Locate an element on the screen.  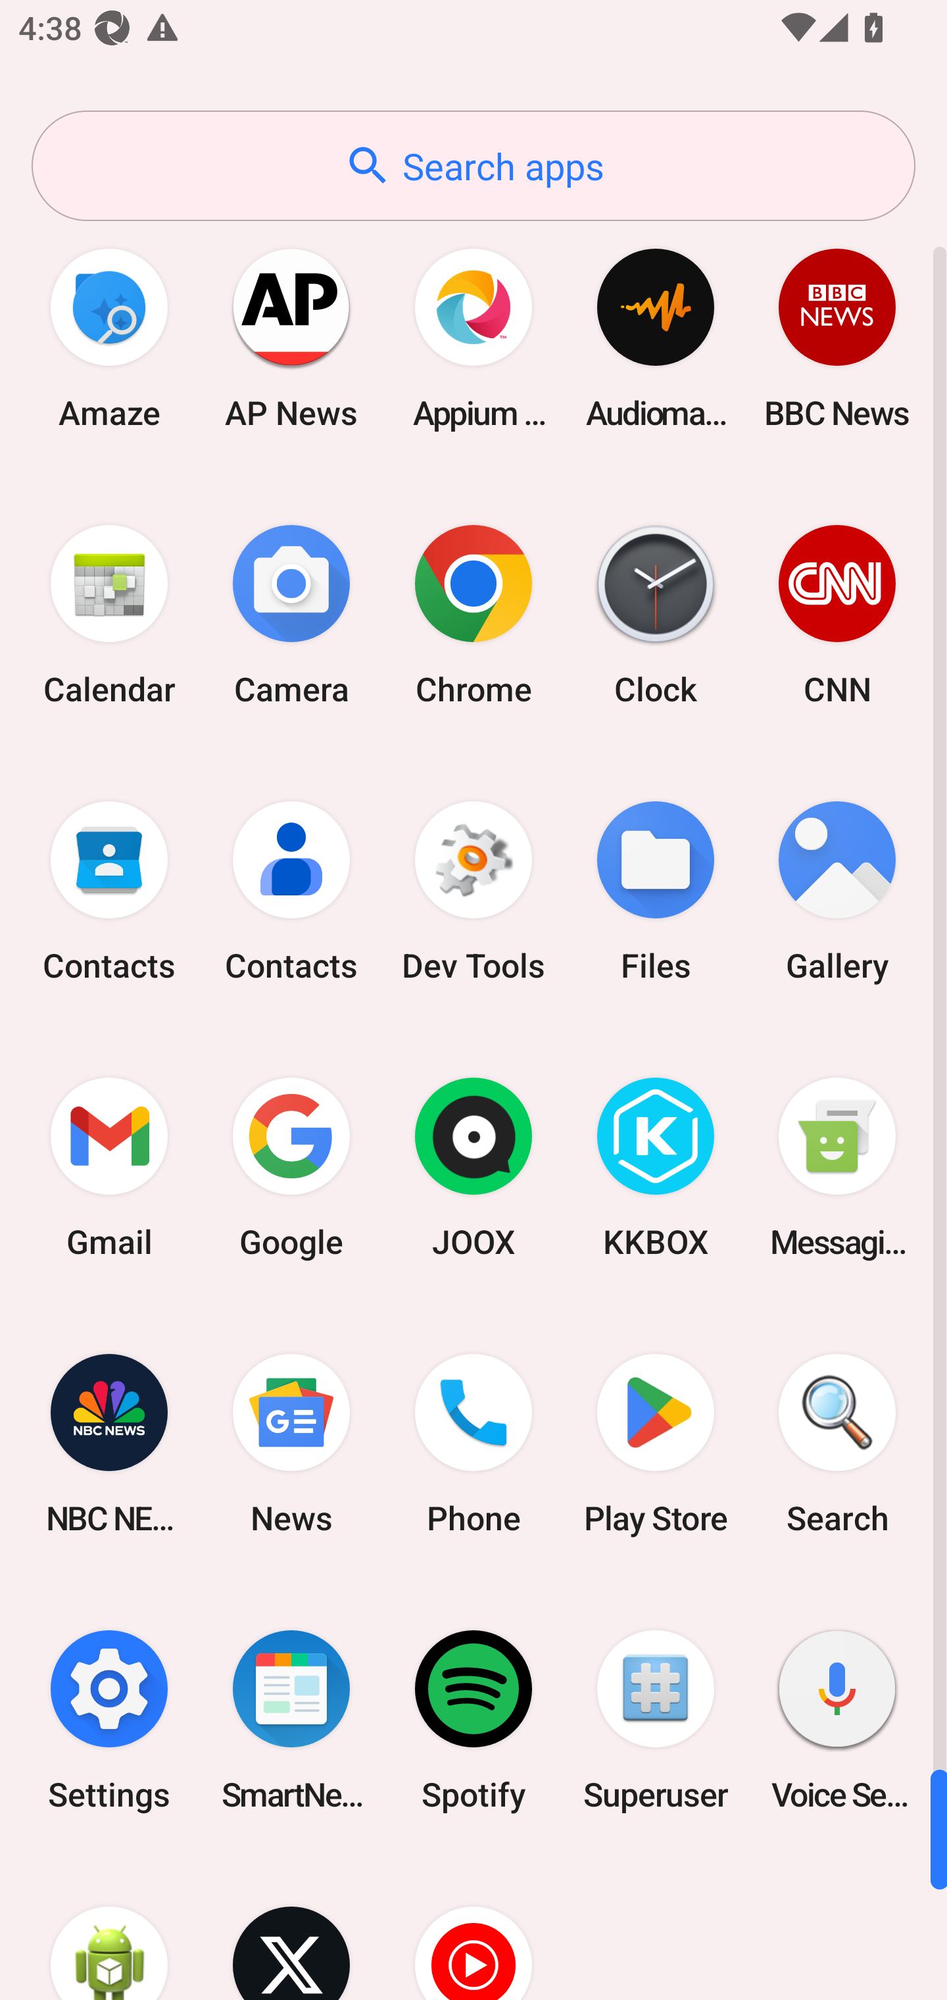
Play Store is located at coordinates (655, 1443).